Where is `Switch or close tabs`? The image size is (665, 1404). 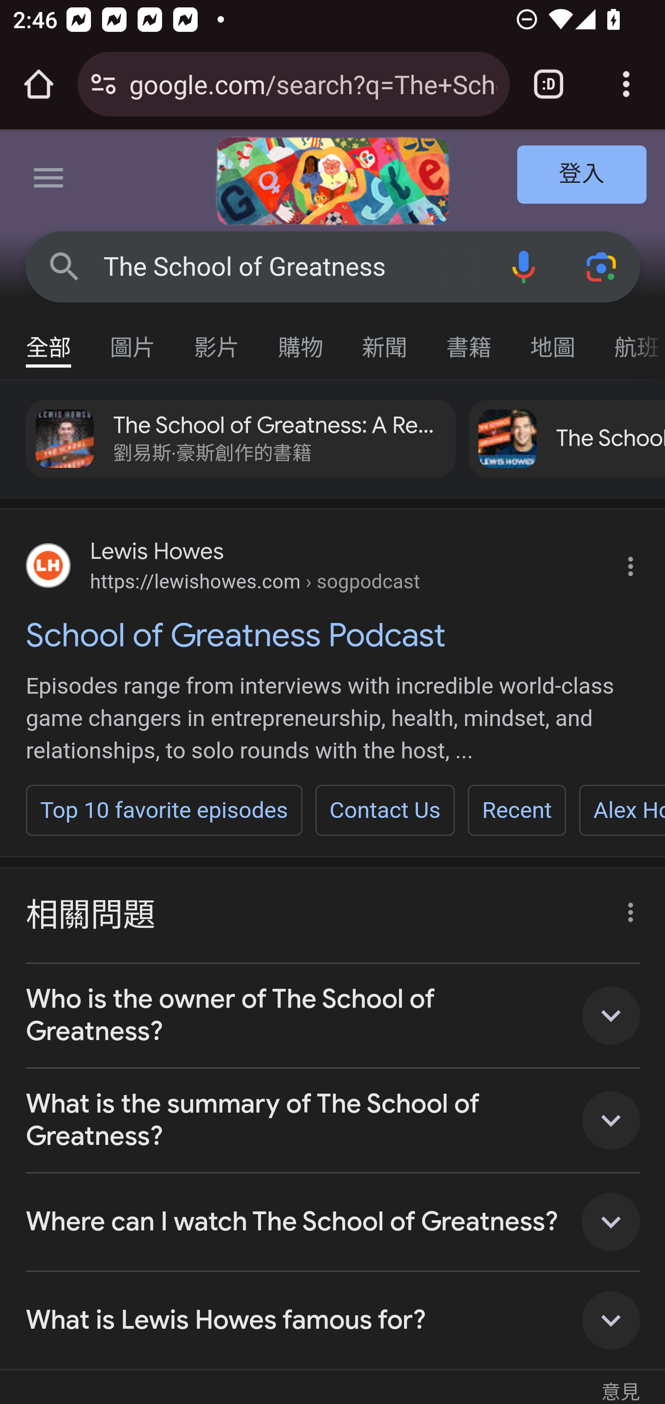
Switch or close tabs is located at coordinates (549, 84).